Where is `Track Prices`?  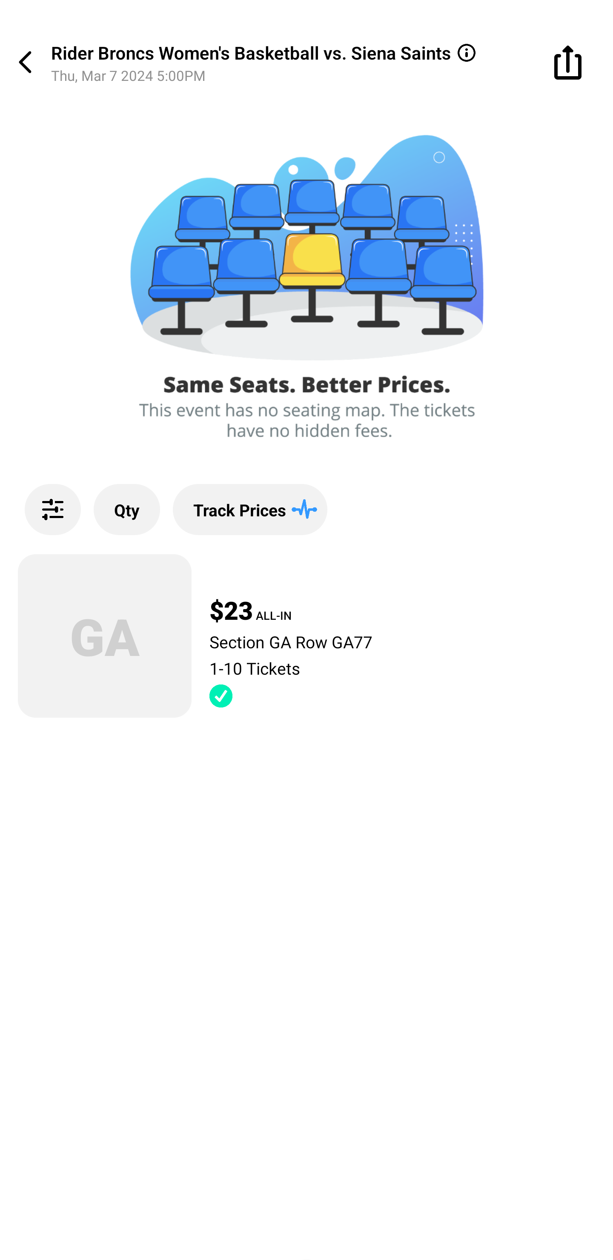
Track Prices is located at coordinates (250, 510).